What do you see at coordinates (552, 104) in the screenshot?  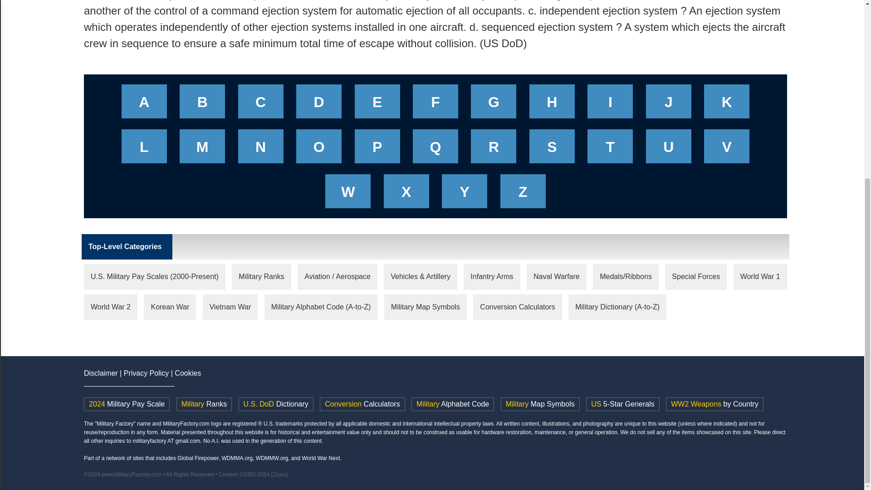 I see `H` at bounding box center [552, 104].